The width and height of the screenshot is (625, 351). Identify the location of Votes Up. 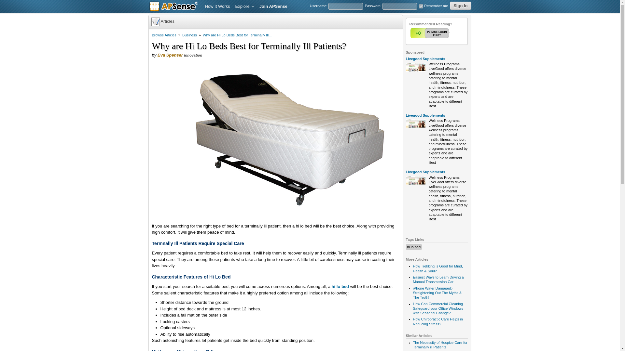
(418, 33).